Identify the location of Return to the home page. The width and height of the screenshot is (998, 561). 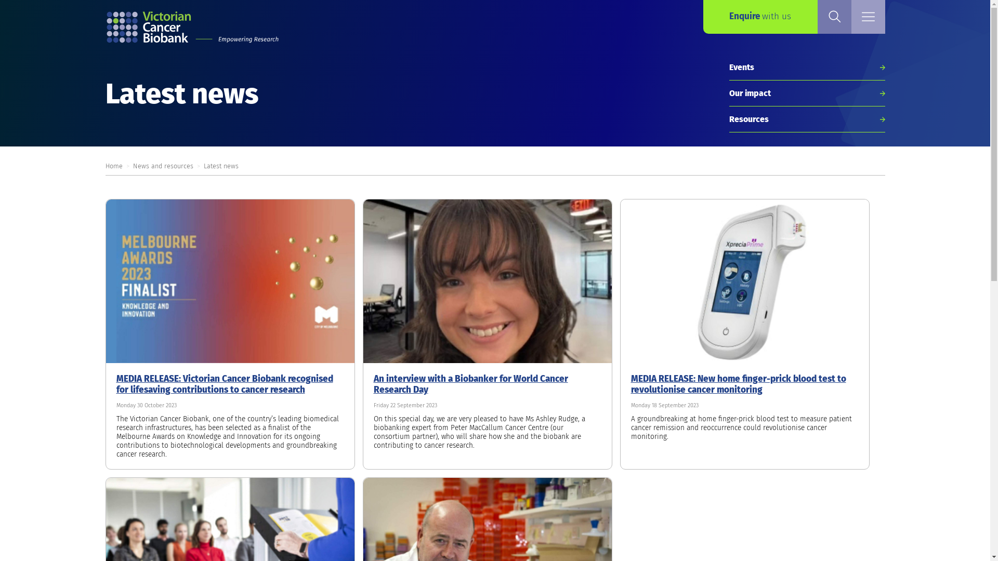
(193, 29).